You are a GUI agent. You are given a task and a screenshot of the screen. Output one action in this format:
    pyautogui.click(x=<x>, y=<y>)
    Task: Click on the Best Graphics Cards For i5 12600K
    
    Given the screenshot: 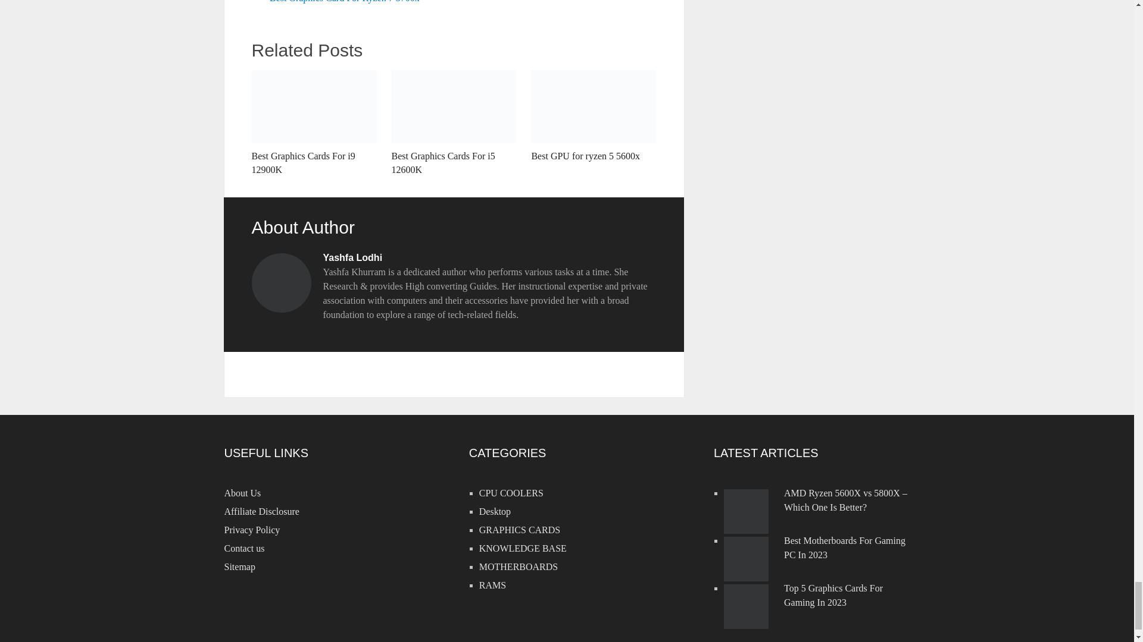 What is the action you would take?
    pyautogui.click(x=454, y=123)
    